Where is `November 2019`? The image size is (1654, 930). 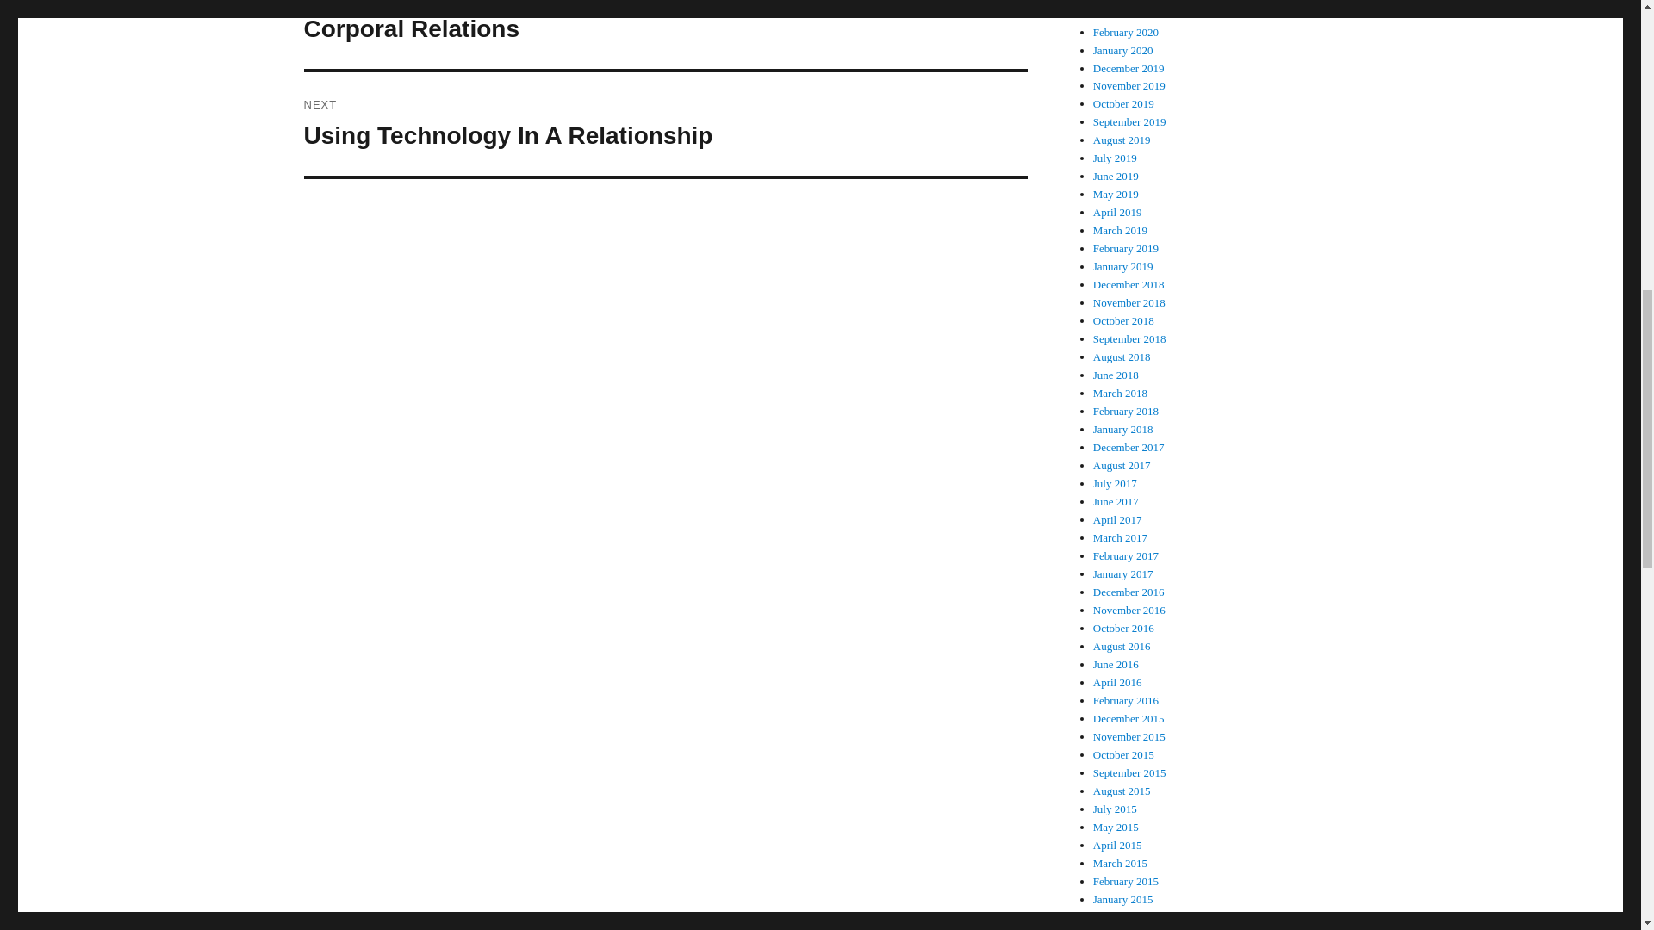 November 2019 is located at coordinates (1122, 139).